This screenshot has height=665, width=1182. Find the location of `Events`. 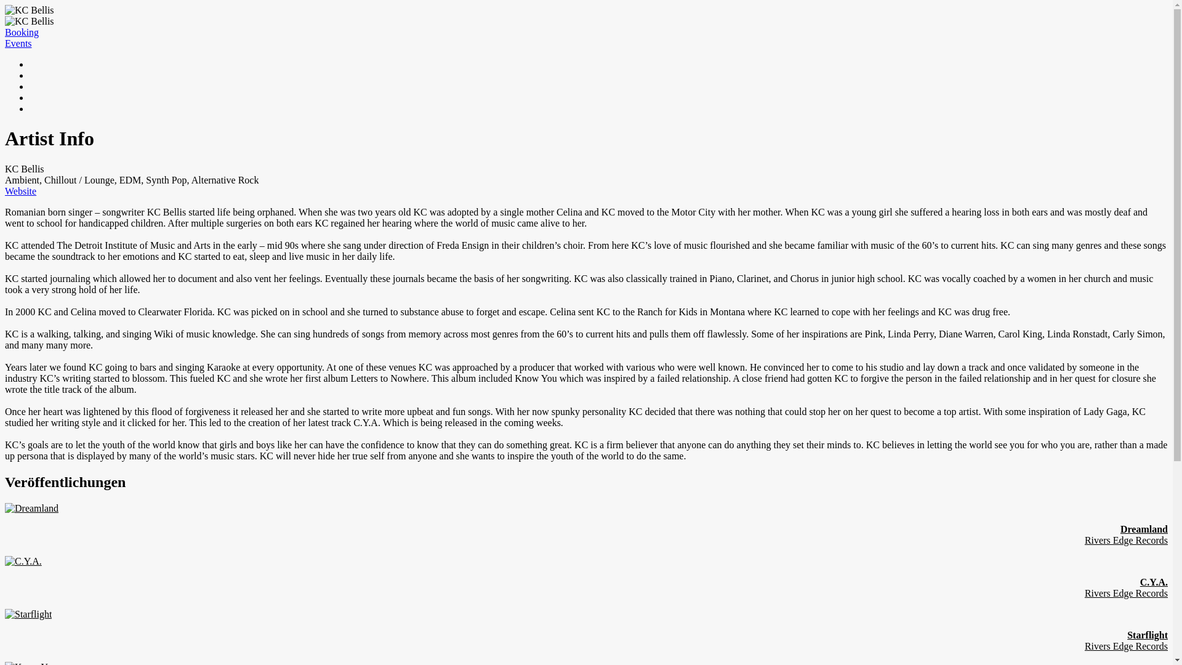

Events is located at coordinates (18, 43).